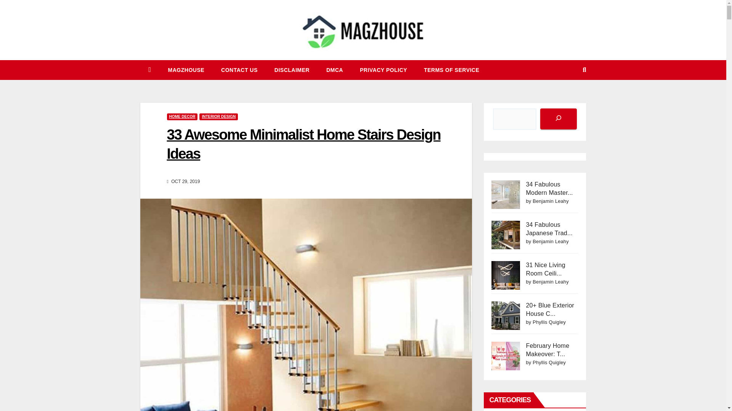  Describe the element at coordinates (292, 70) in the screenshot. I see `DISCLAIMER` at that location.